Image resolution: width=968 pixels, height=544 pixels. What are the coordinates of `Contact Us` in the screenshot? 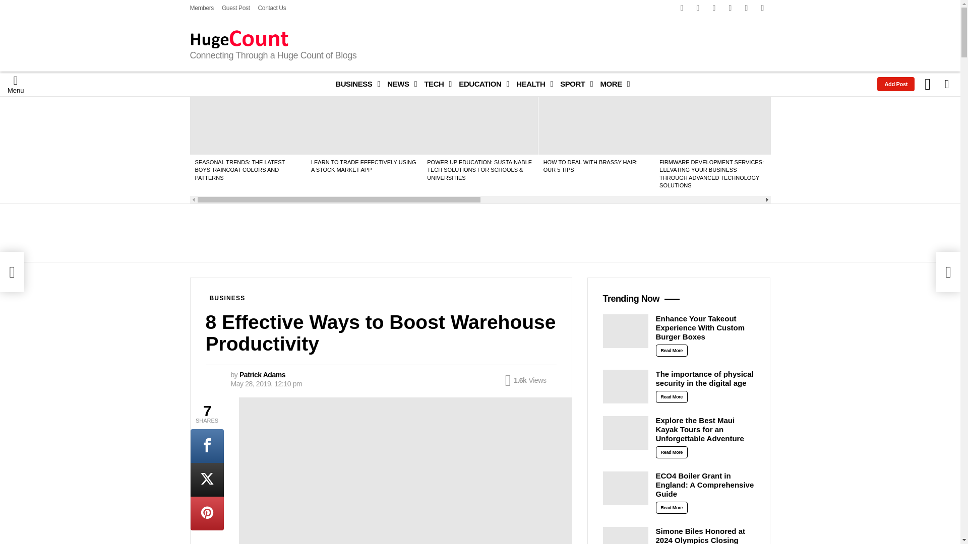 It's located at (272, 8).